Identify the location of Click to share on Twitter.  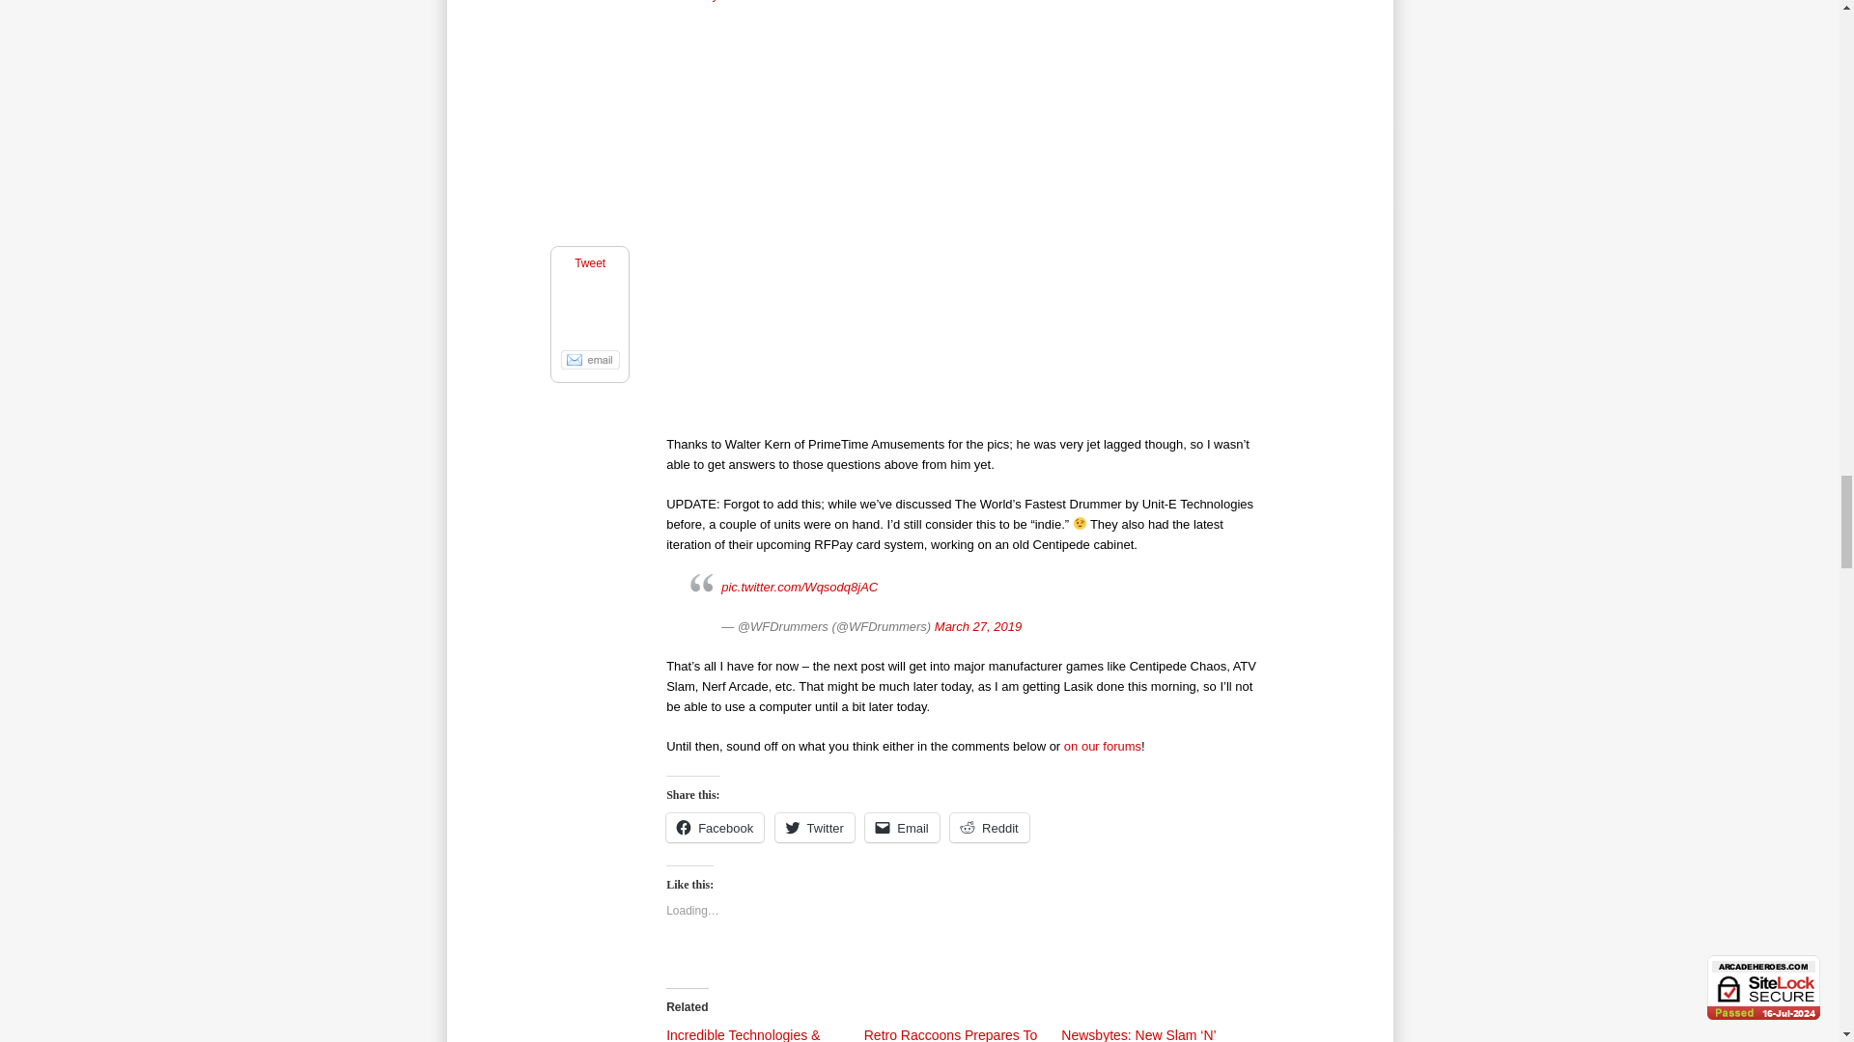
(815, 828).